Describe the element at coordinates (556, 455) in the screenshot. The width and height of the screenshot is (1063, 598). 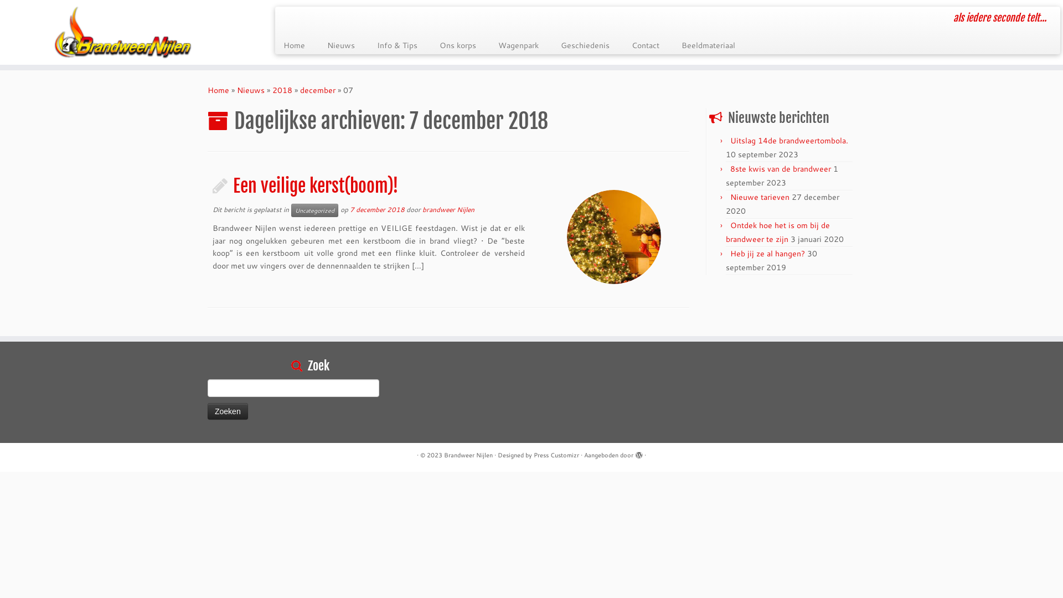
I see `Press Customizr` at that location.